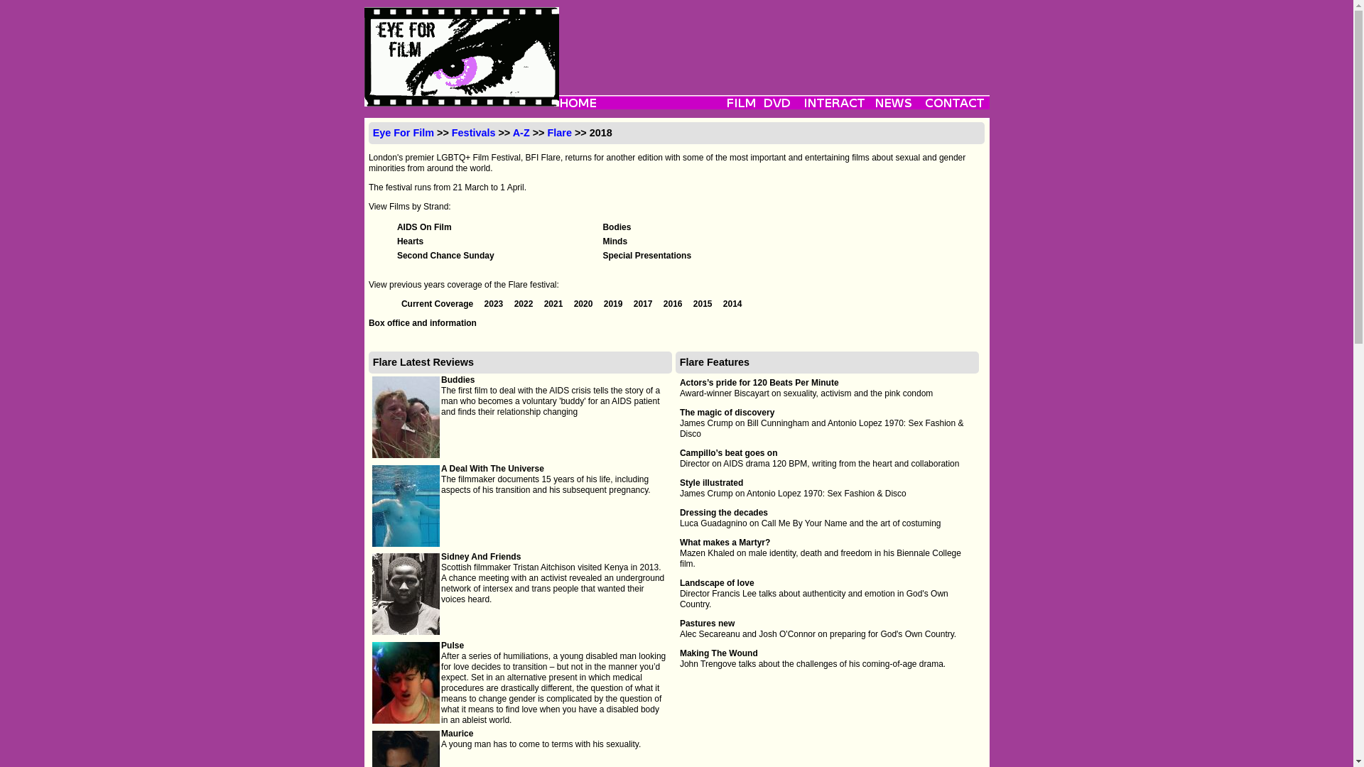  Describe the element at coordinates (423, 227) in the screenshot. I see `AIDS On Film` at that location.